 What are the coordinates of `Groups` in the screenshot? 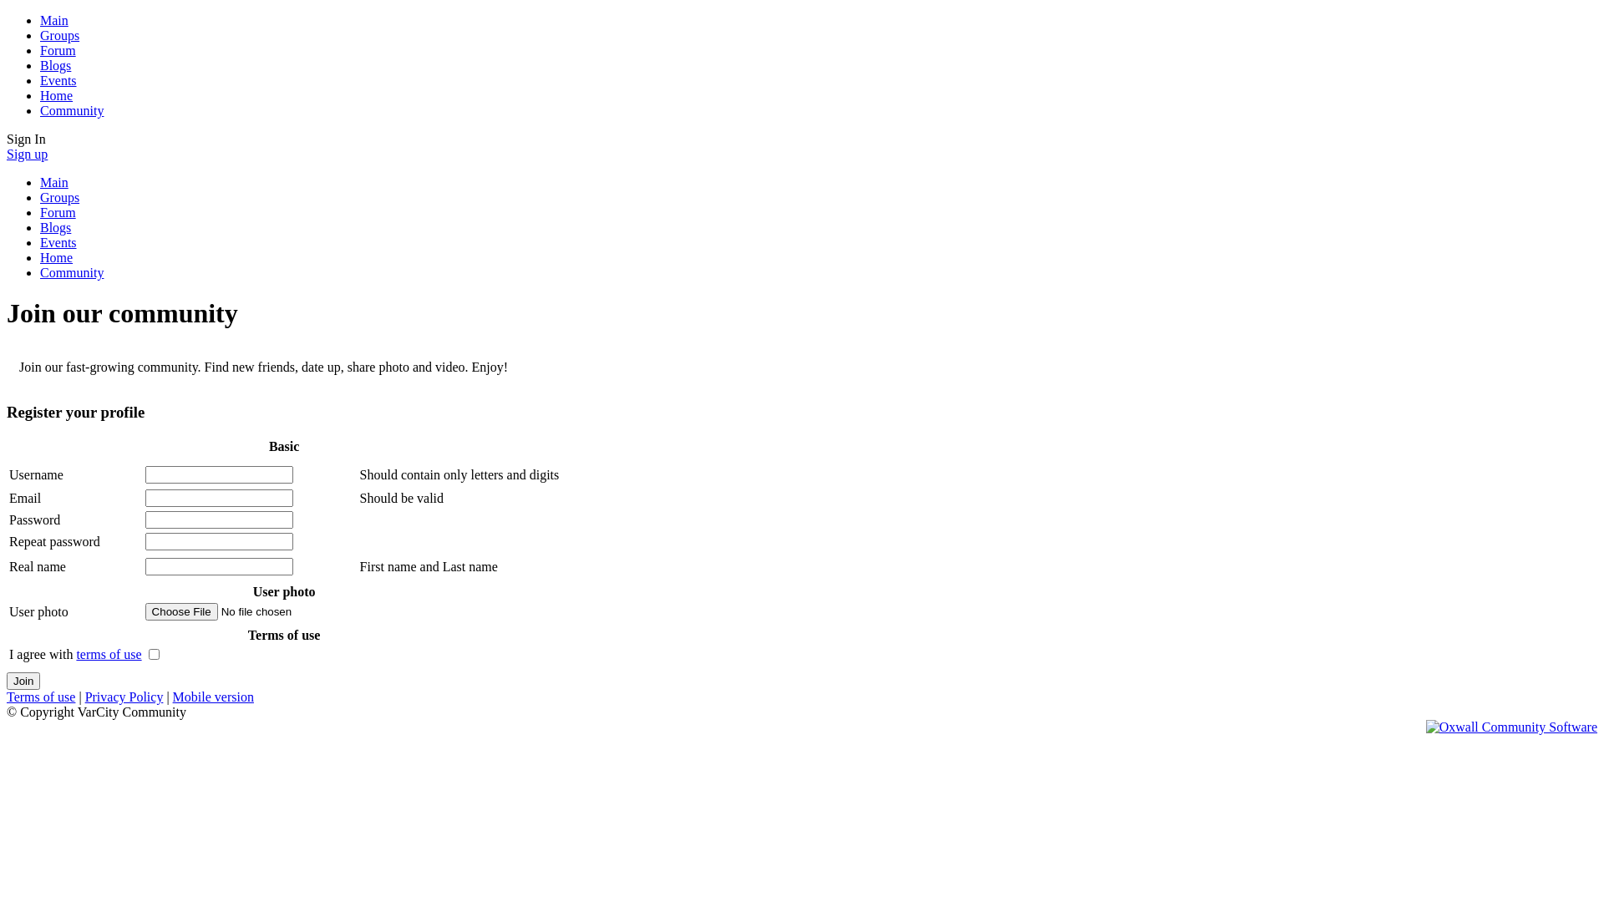 It's located at (60, 197).